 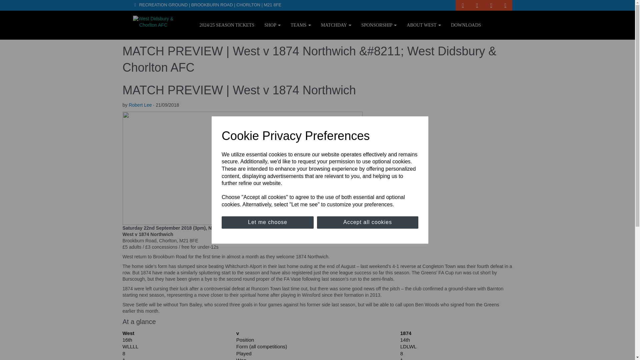 I want to click on SHOP, so click(x=272, y=25).